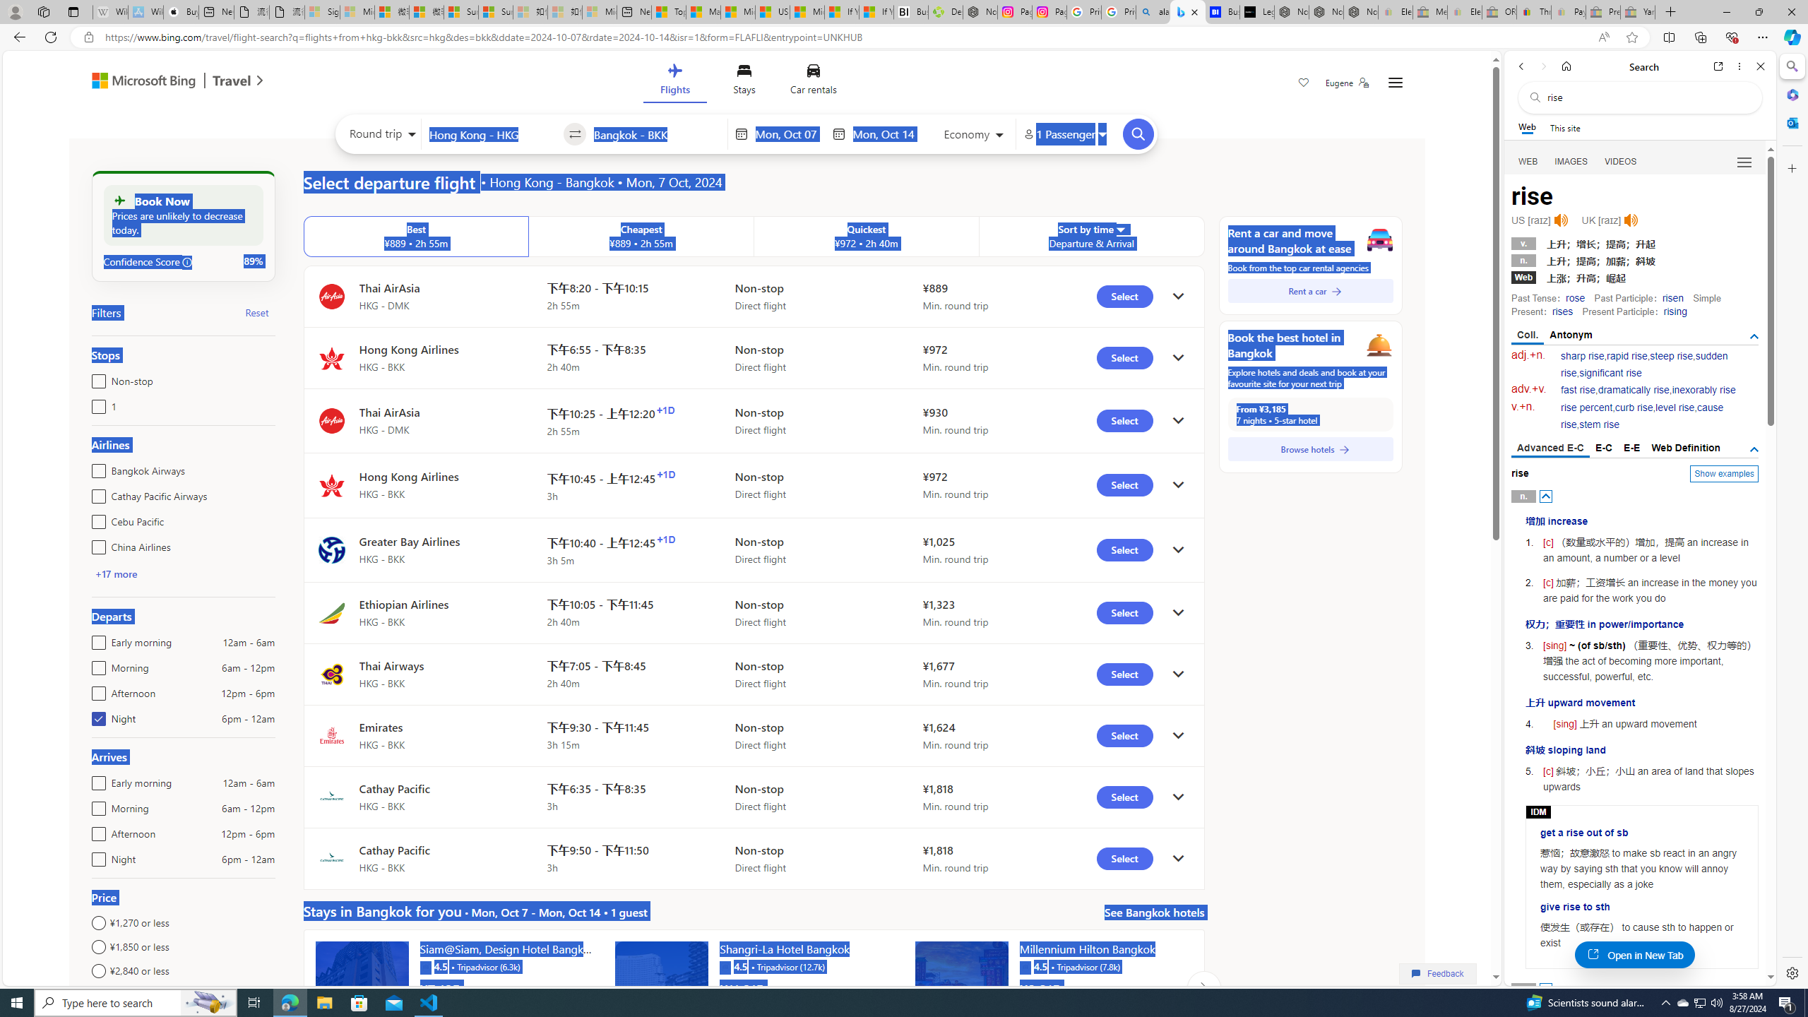 The height and width of the screenshot is (1017, 1808). What do you see at coordinates (1627, 356) in the screenshot?
I see `rapid rise` at bounding box center [1627, 356].